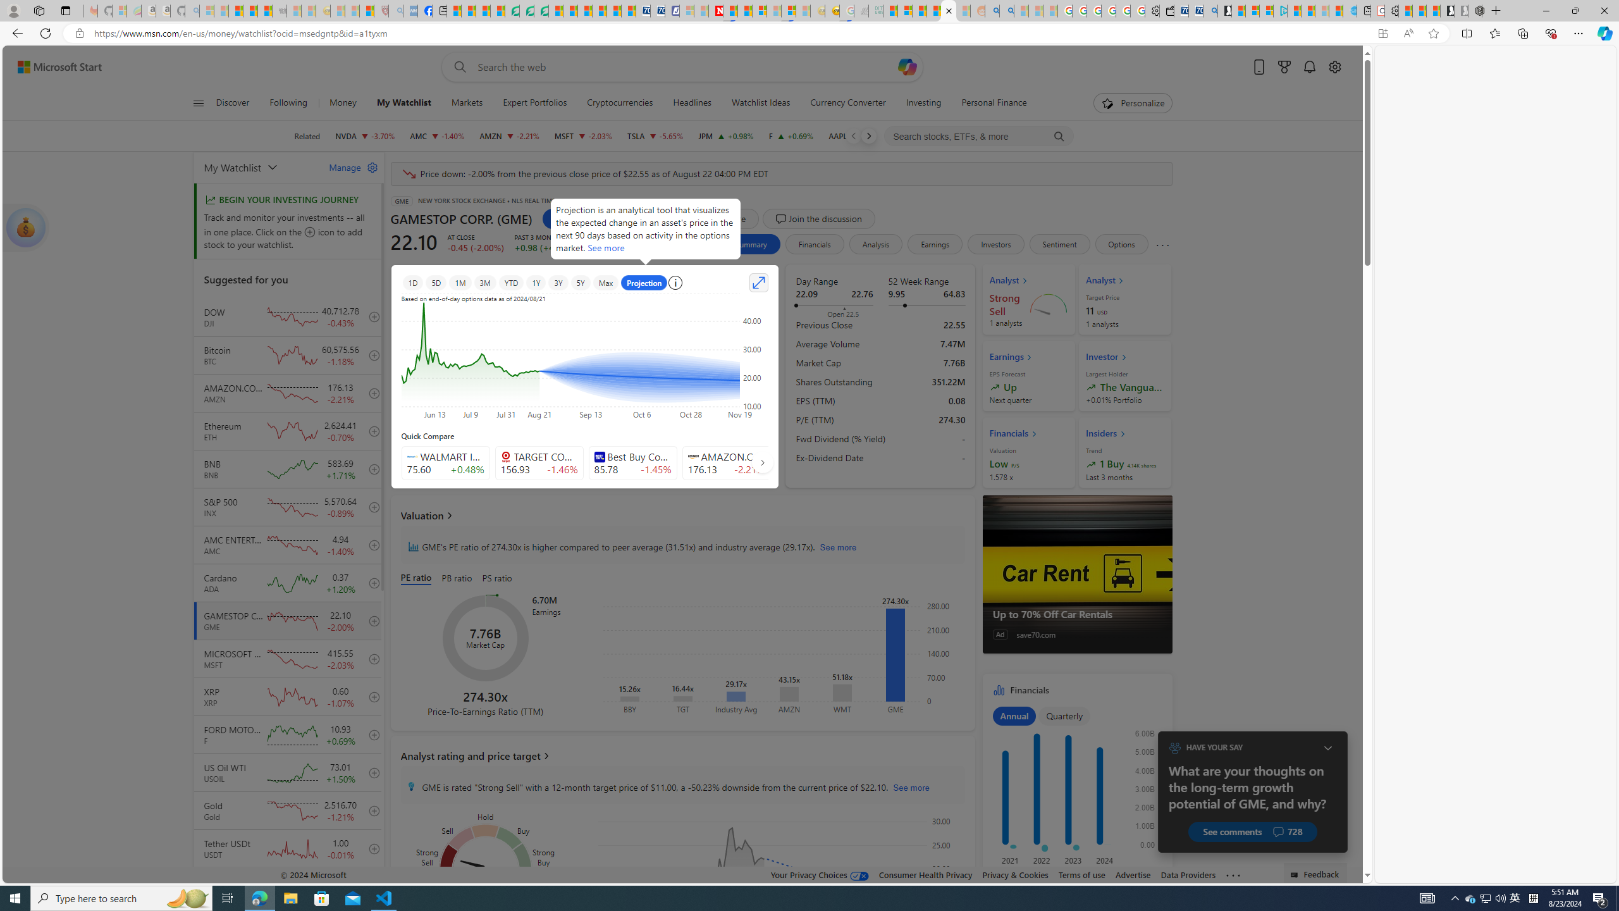  What do you see at coordinates (1475, 11) in the screenshot?
I see `Nordace - Nordace Siena Is Not An Ordinary Backpack` at bounding box center [1475, 11].